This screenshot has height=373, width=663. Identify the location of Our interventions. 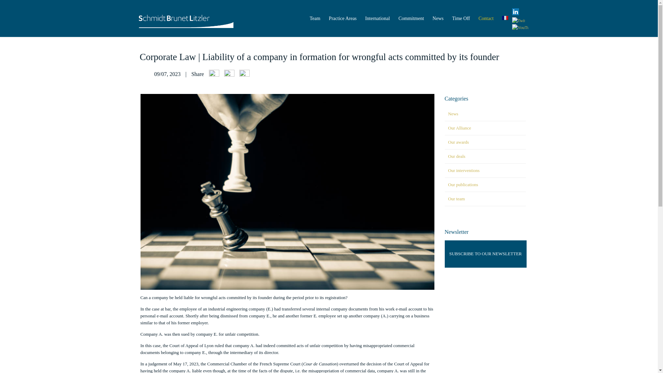
(463, 171).